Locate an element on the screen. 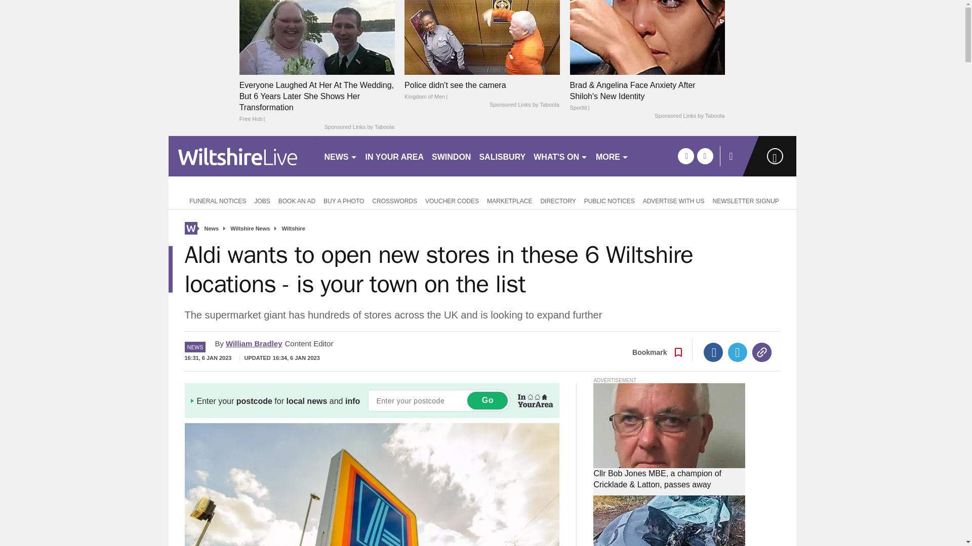 The height and width of the screenshot is (546, 972). Facebook is located at coordinates (713, 352).